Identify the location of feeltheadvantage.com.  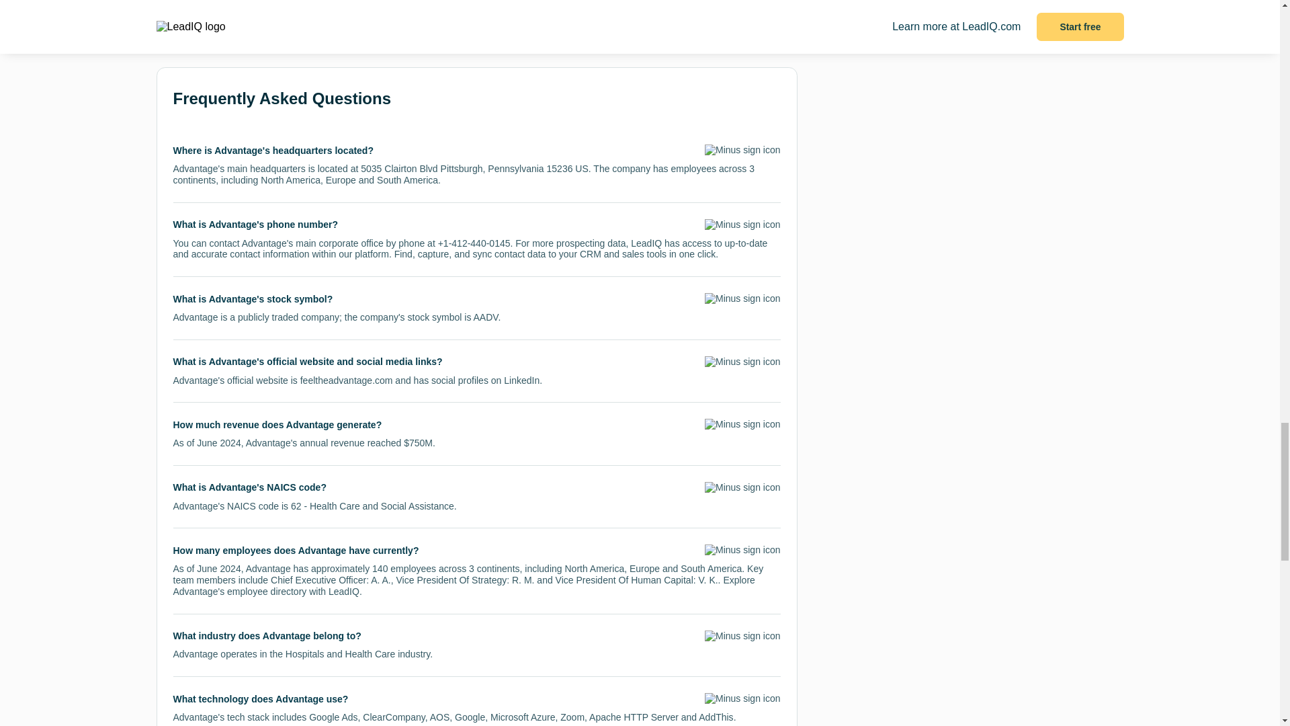
(347, 380).